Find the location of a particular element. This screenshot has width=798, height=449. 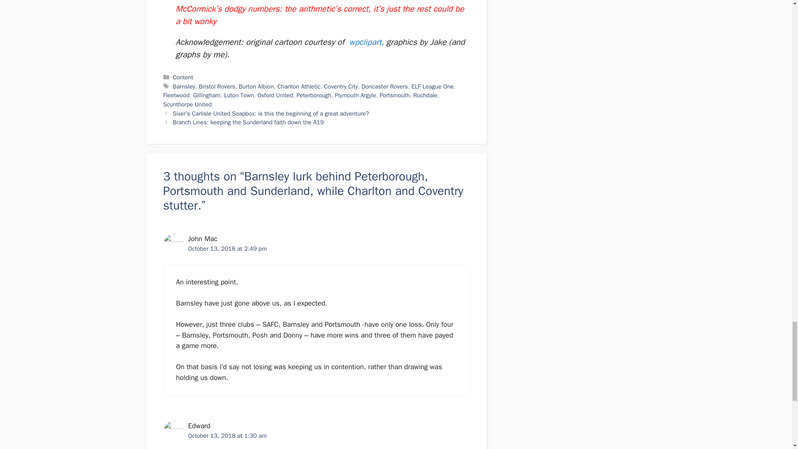

wpclipart, is located at coordinates (367, 42).